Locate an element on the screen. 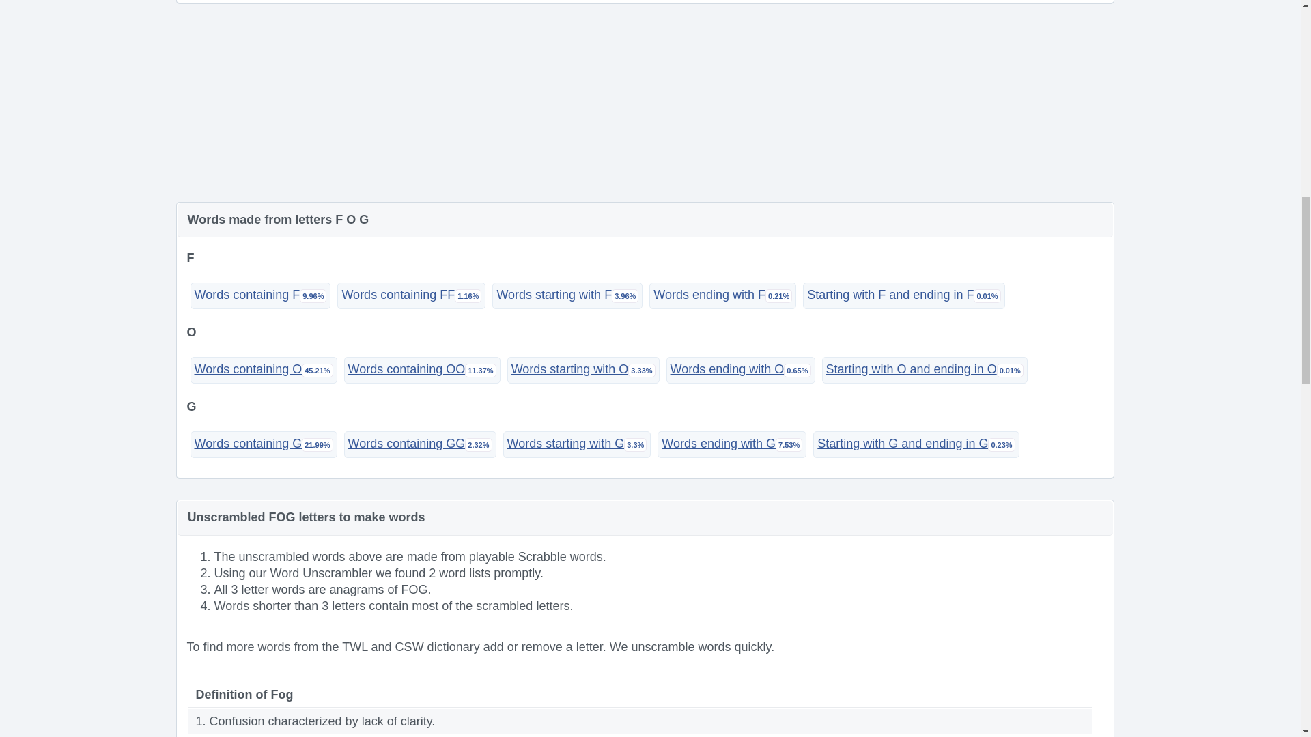 The image size is (1311, 737). Words ending with O is located at coordinates (740, 370).